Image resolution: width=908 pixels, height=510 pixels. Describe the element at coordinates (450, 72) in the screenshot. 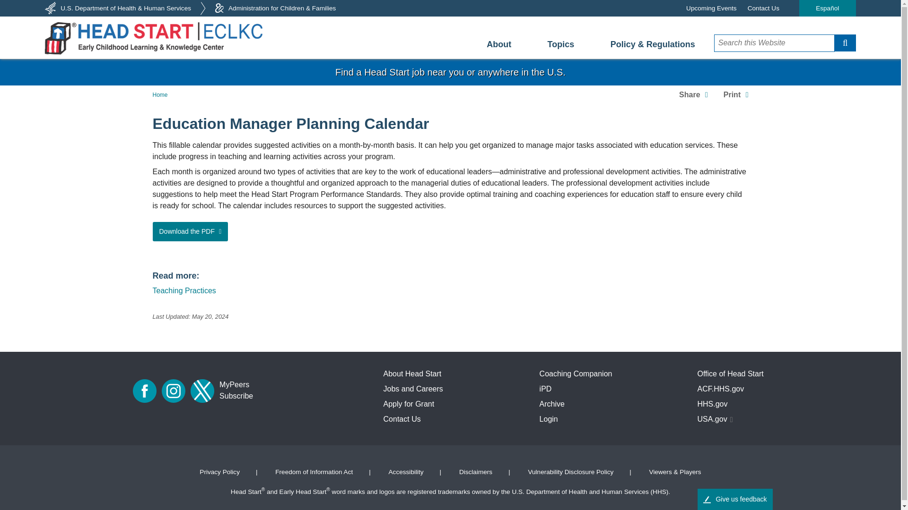

I see `Job Center` at that location.